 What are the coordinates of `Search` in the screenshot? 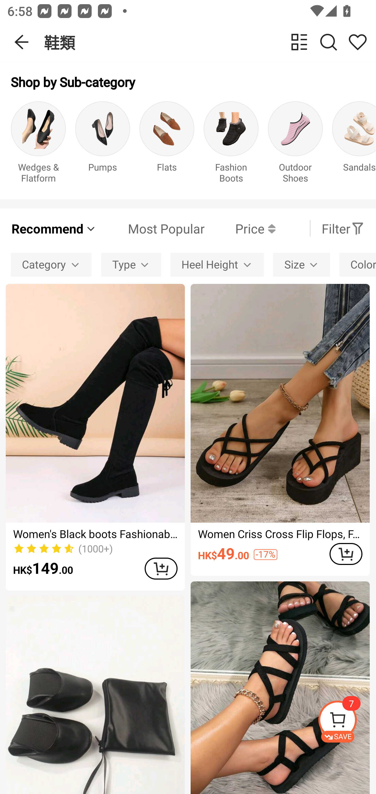 It's located at (328, 42).